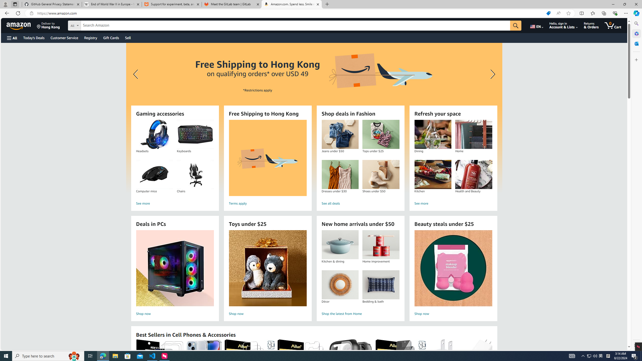  I want to click on Dresses under $30, so click(340, 174).